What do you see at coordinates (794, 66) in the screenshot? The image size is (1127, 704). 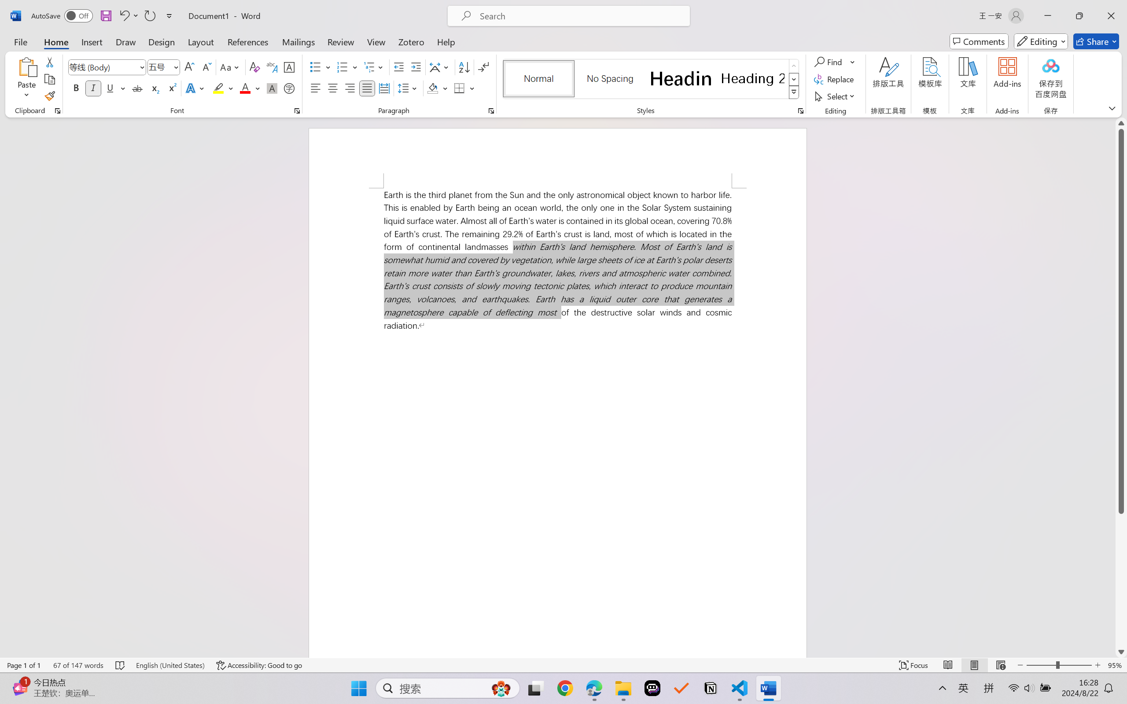 I see `Row up` at bounding box center [794, 66].